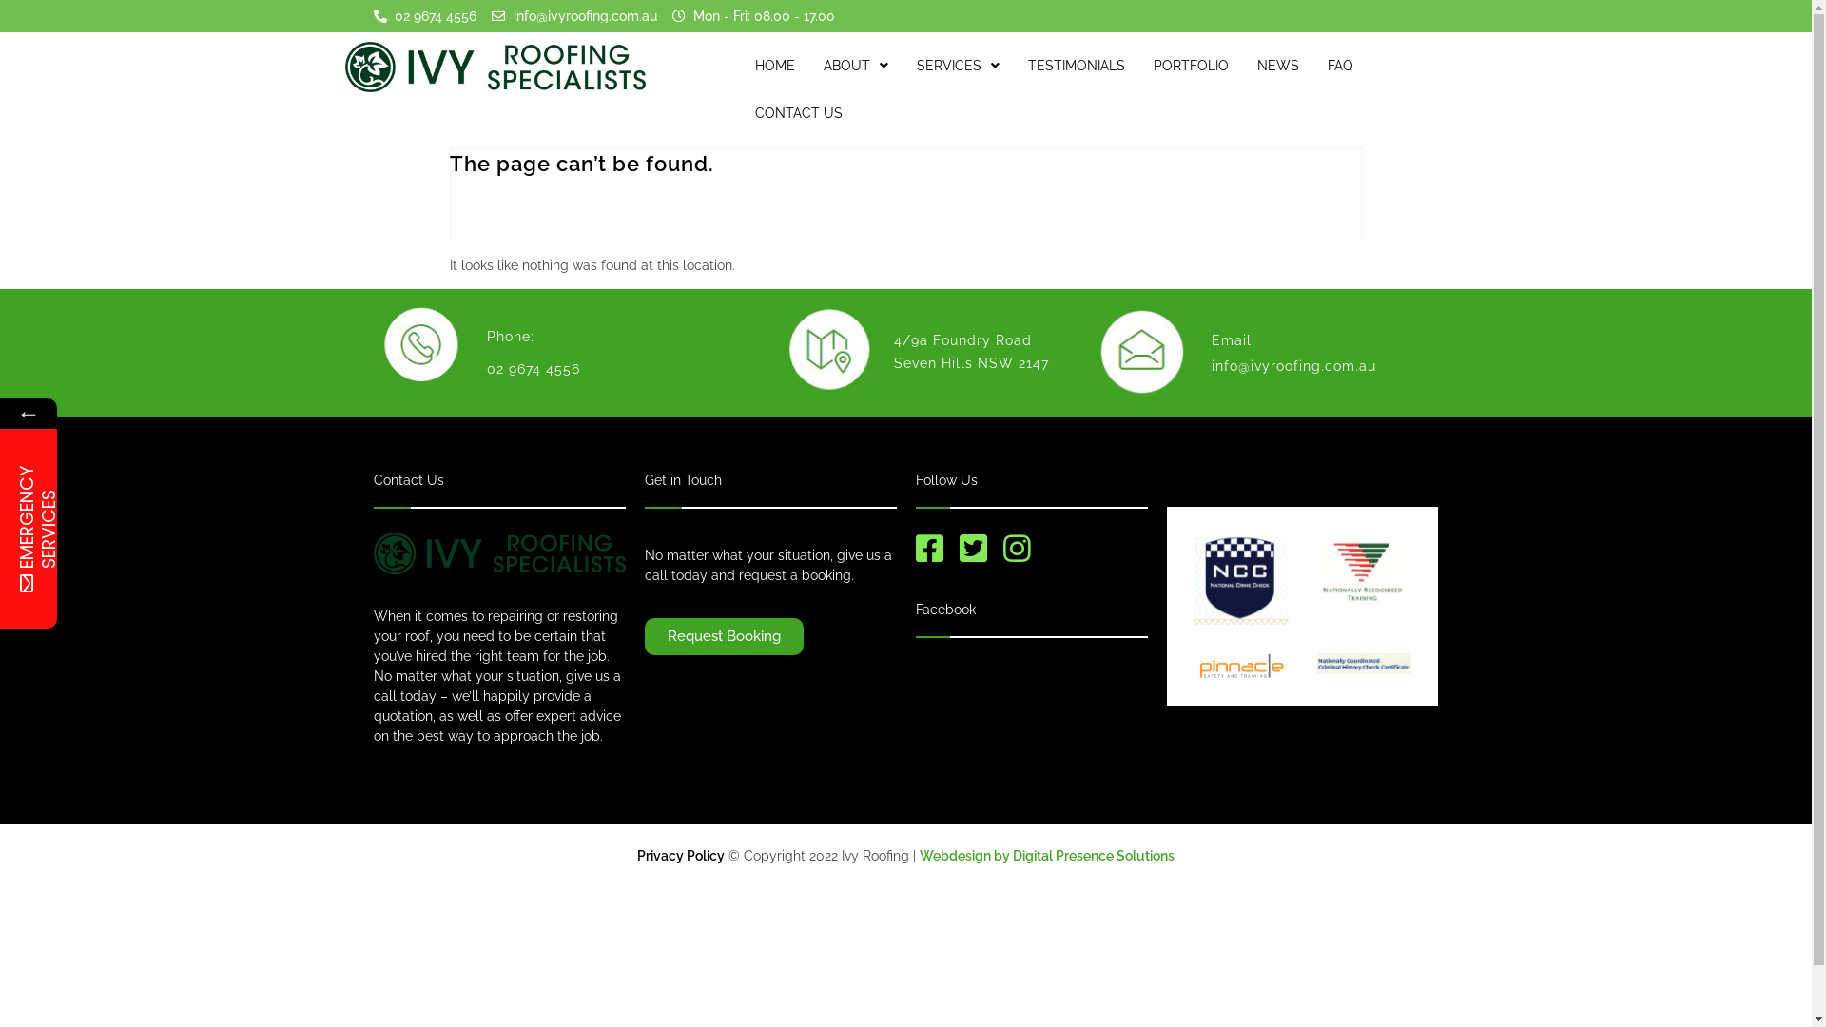 This screenshot has width=1826, height=1027. I want to click on SERVICES, so click(959, 66).